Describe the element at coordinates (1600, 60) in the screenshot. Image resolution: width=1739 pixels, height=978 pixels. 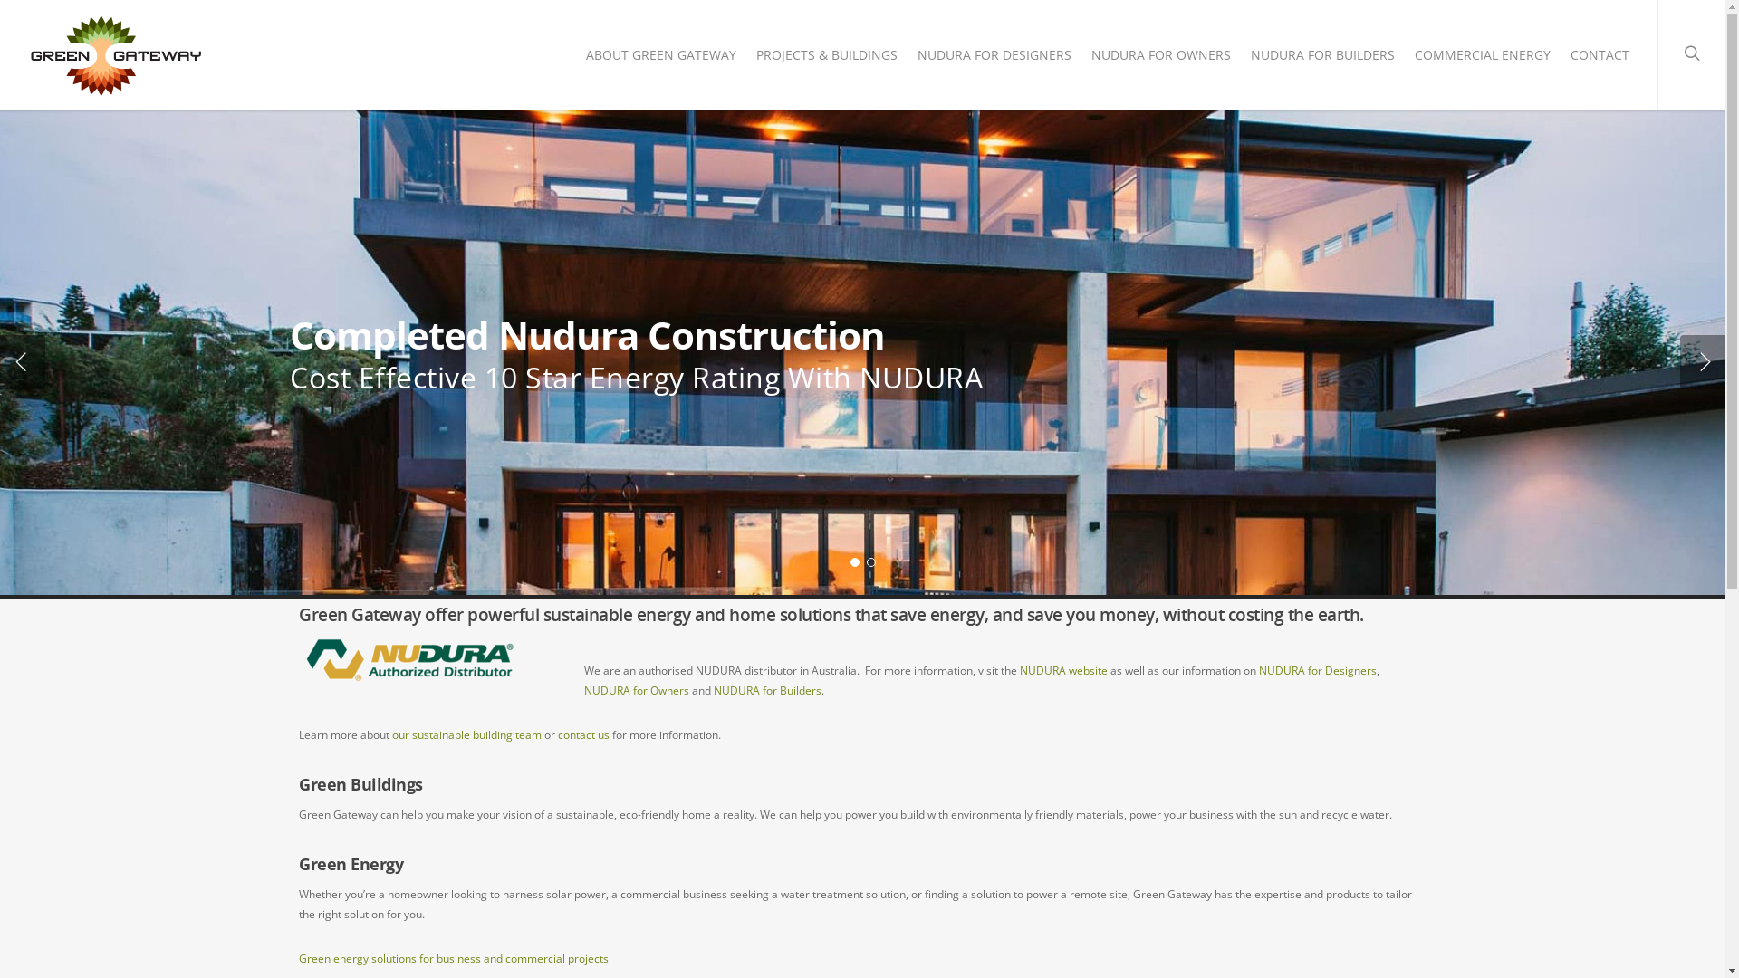
I see `CONTACT` at that location.